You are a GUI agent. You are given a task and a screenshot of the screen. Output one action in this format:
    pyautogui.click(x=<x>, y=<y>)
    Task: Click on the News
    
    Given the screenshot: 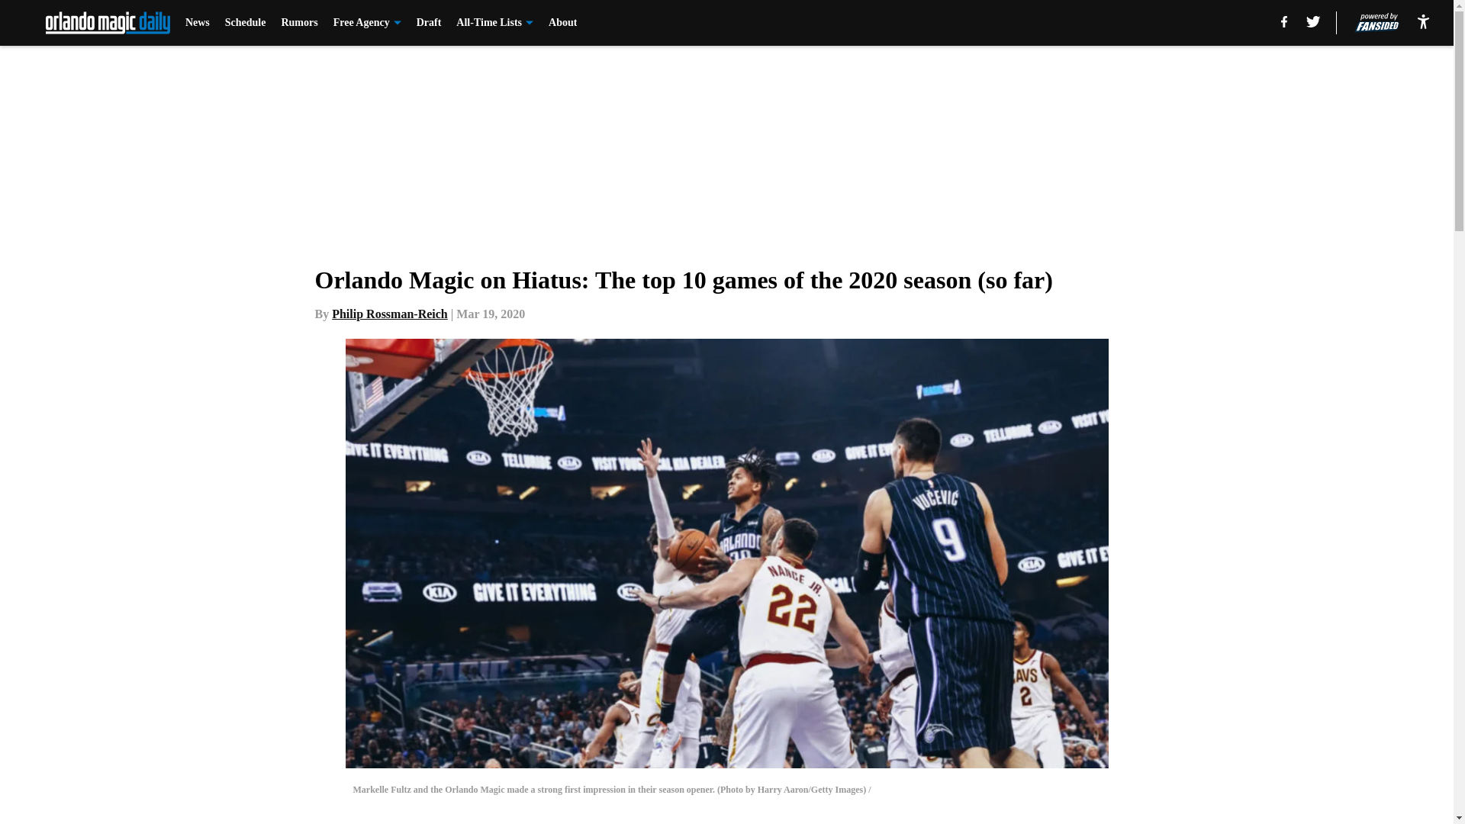 What is the action you would take?
    pyautogui.click(x=197, y=23)
    